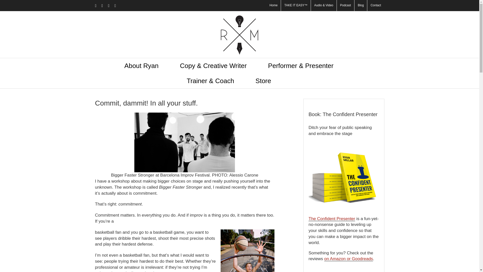  What do you see at coordinates (332, 219) in the screenshot?
I see `The Confident Presenter` at bounding box center [332, 219].